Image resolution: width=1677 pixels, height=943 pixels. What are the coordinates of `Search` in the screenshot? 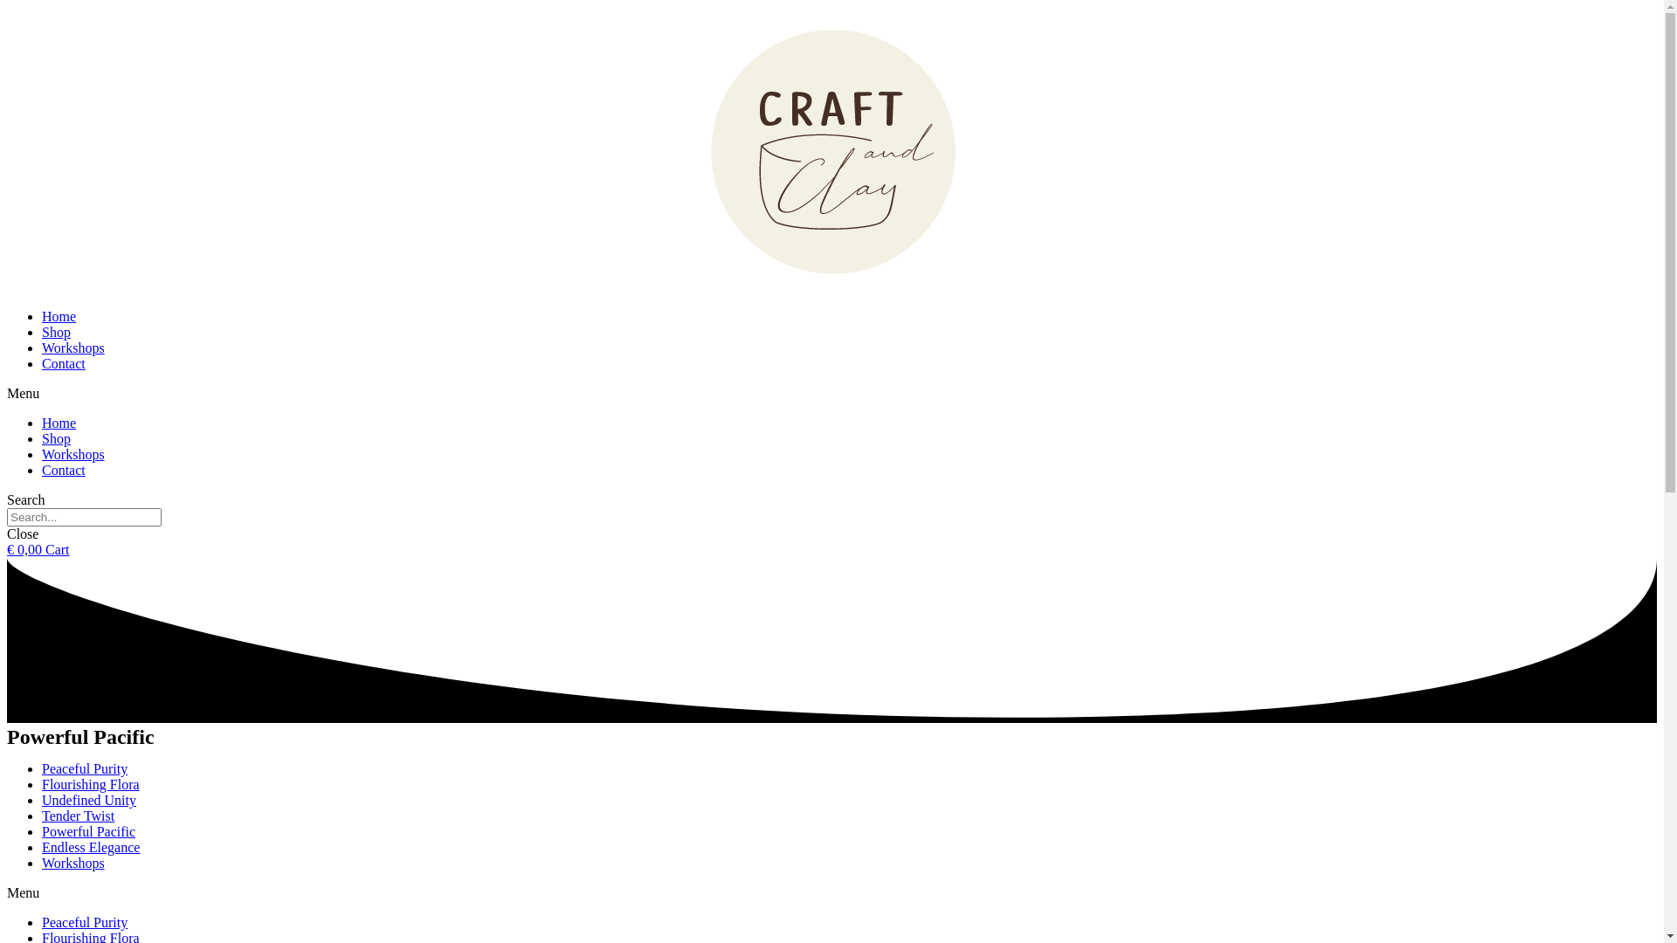 It's located at (84, 517).